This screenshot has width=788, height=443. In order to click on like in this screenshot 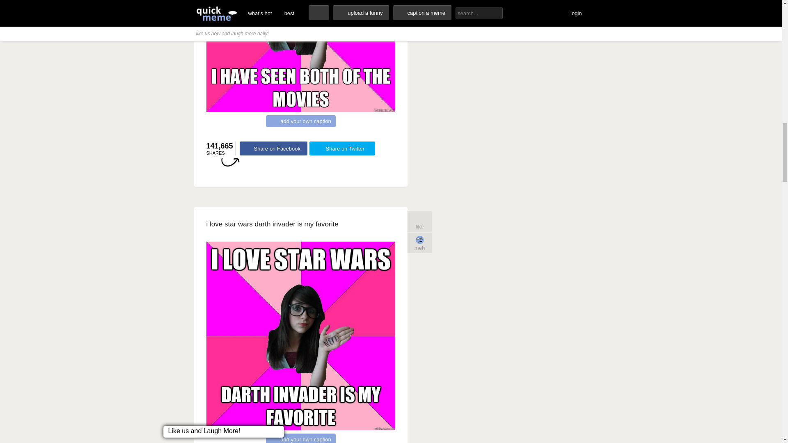, I will do `click(419, 221)`.